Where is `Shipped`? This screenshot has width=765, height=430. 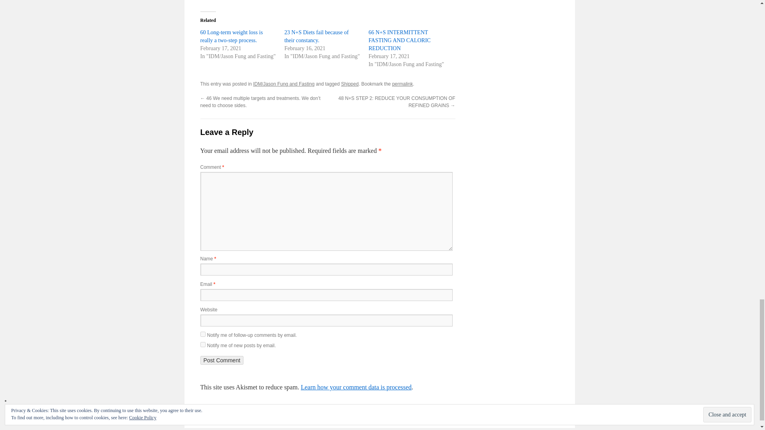 Shipped is located at coordinates (350, 84).